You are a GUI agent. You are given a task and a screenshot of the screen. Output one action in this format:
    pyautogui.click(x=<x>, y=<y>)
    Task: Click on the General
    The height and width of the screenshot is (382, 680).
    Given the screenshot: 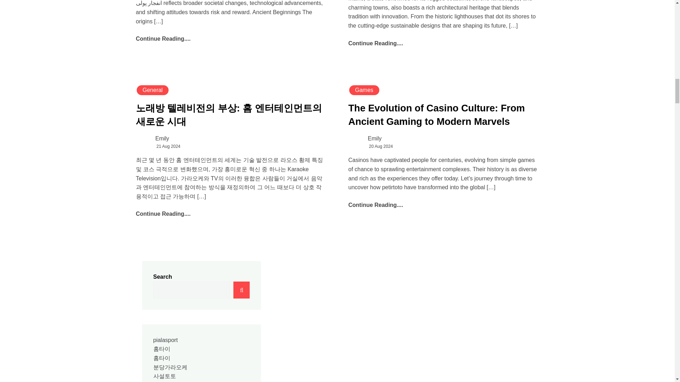 What is the action you would take?
    pyautogui.click(x=153, y=90)
    